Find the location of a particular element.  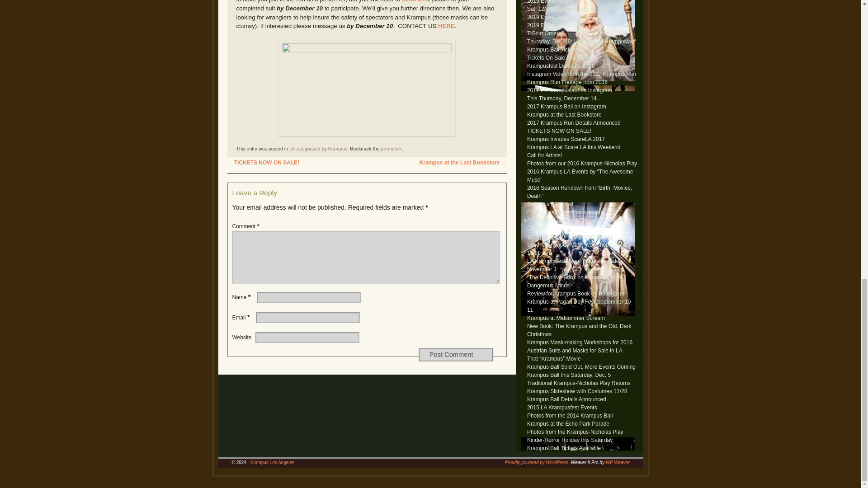

HERE is located at coordinates (447, 25).